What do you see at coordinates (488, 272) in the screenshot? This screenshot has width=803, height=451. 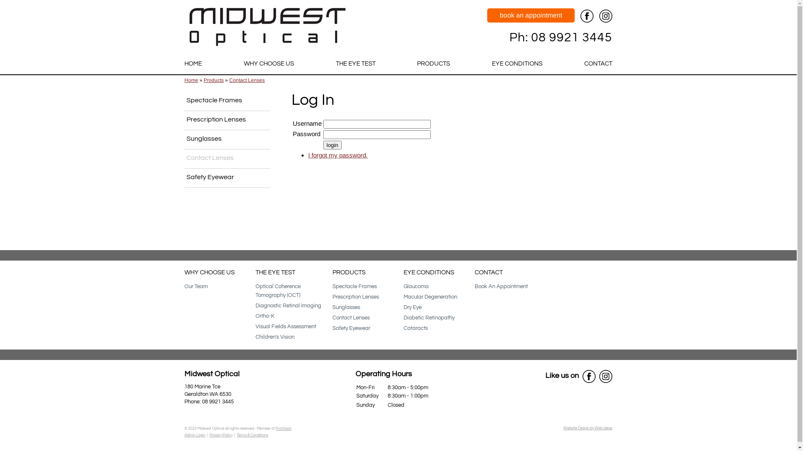 I see `CONTACT` at bounding box center [488, 272].